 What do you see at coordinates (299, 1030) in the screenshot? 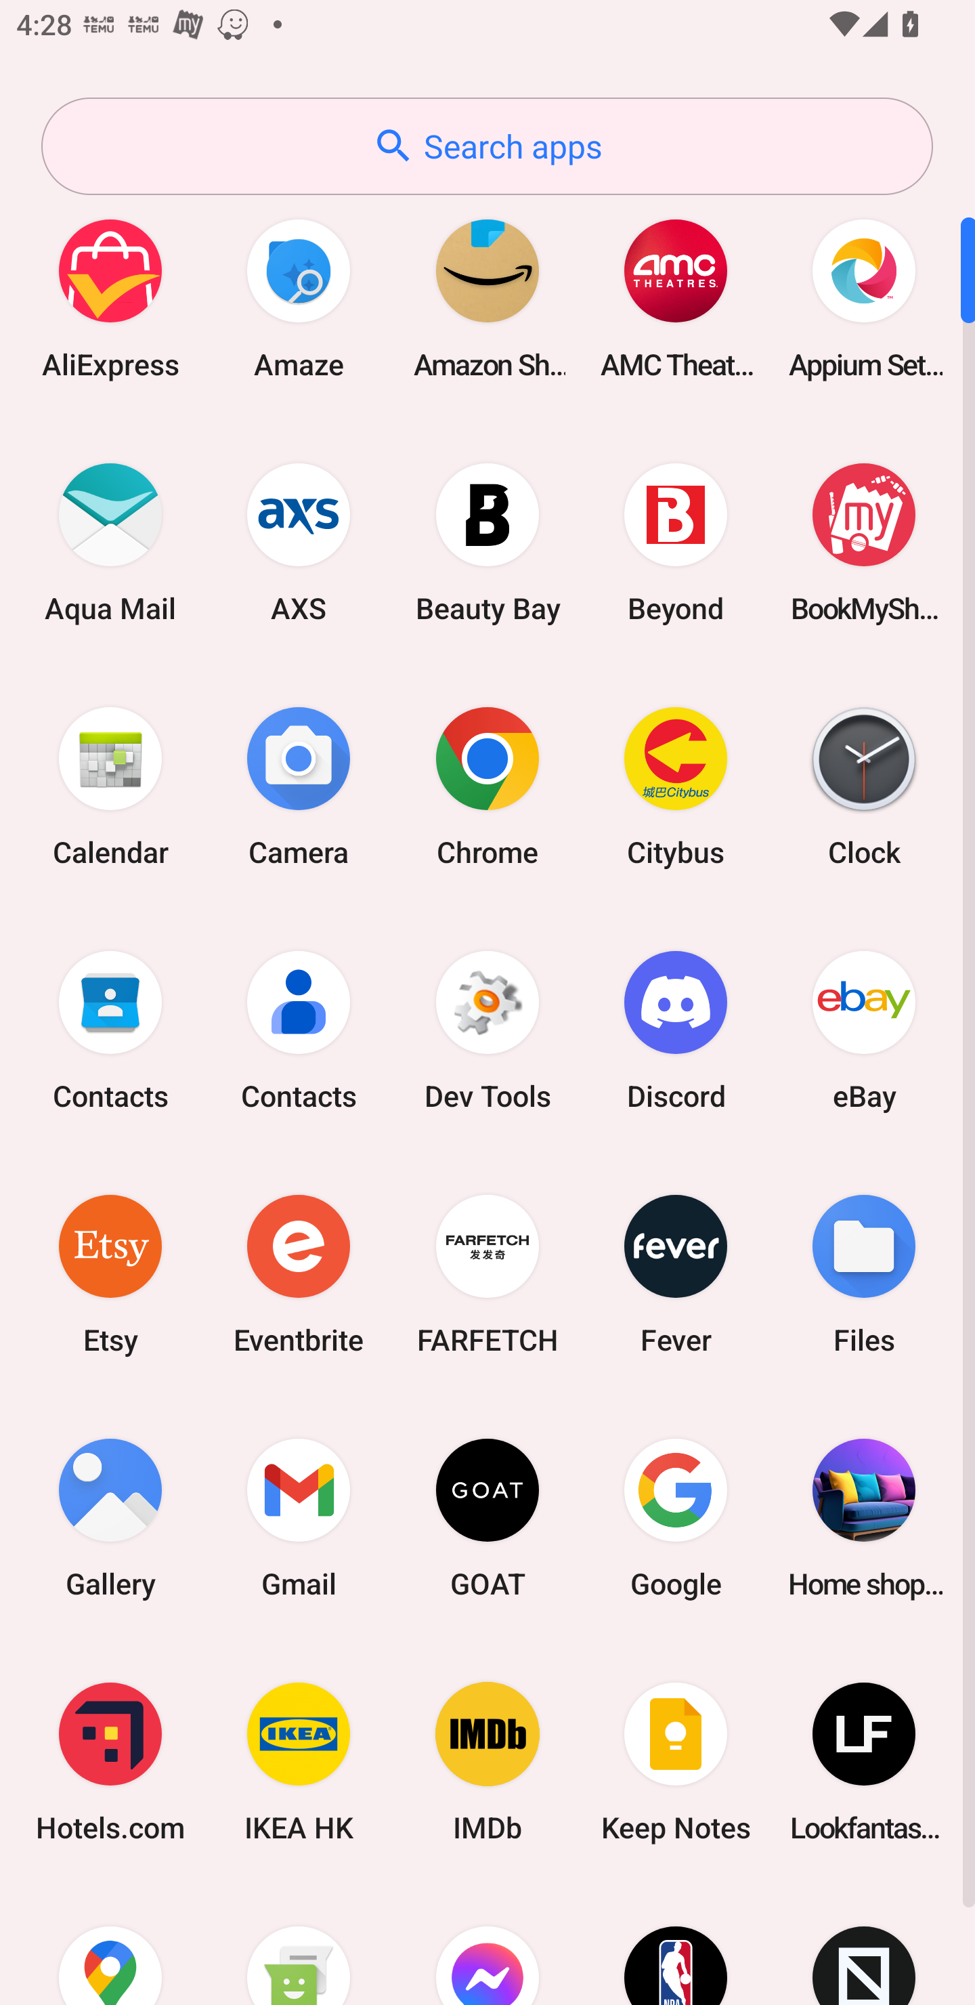
I see `Contacts` at bounding box center [299, 1030].